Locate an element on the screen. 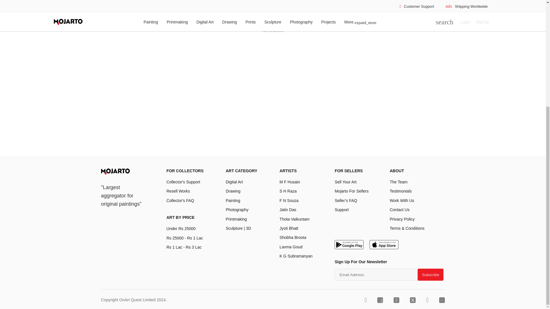  Facebook is located at coordinates (380, 300).